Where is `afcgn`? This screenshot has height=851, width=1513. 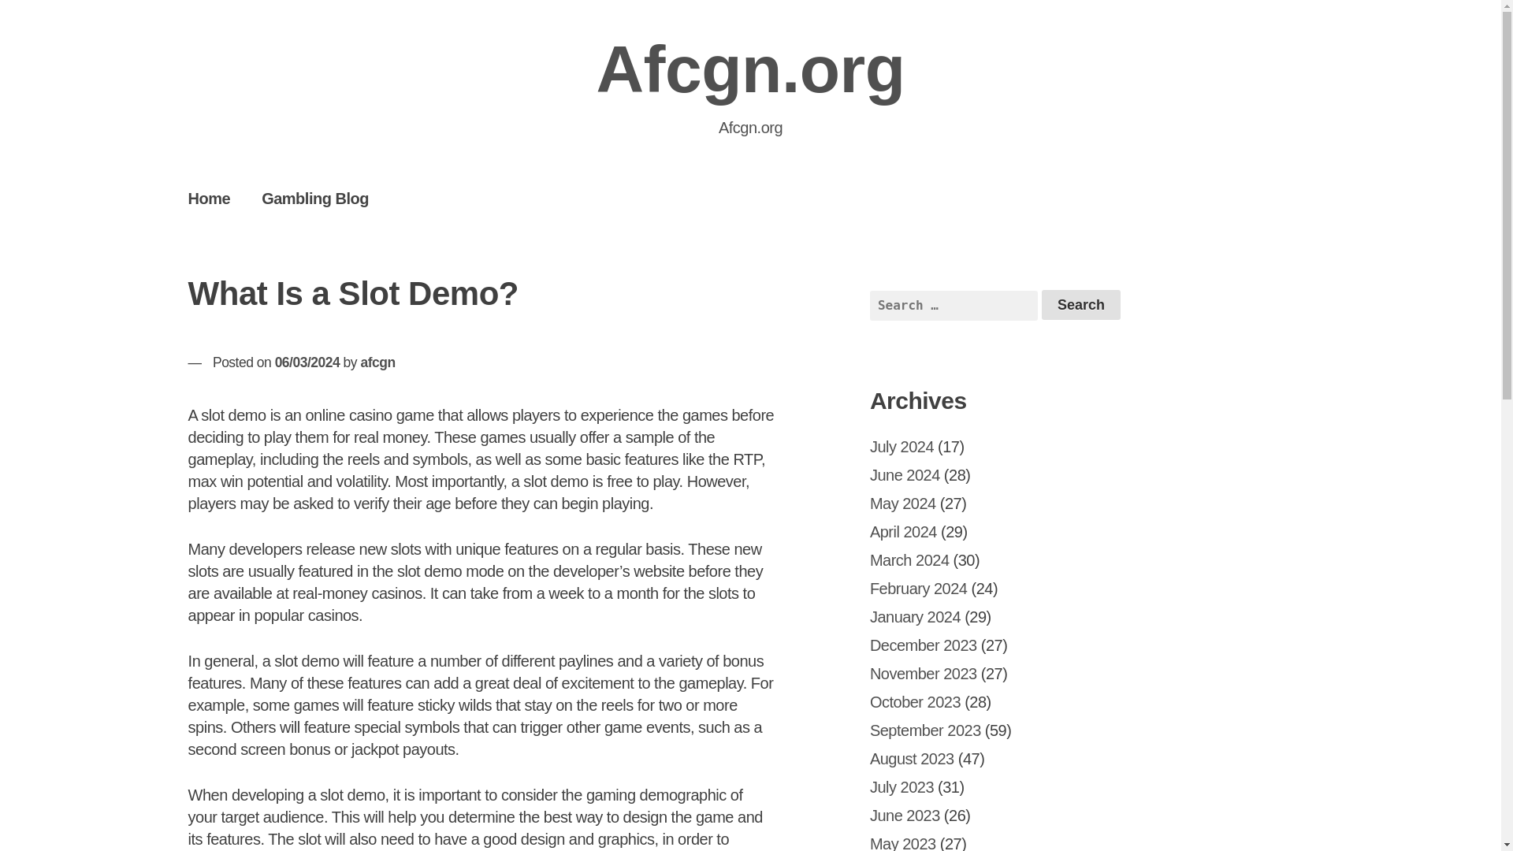 afcgn is located at coordinates (377, 362).